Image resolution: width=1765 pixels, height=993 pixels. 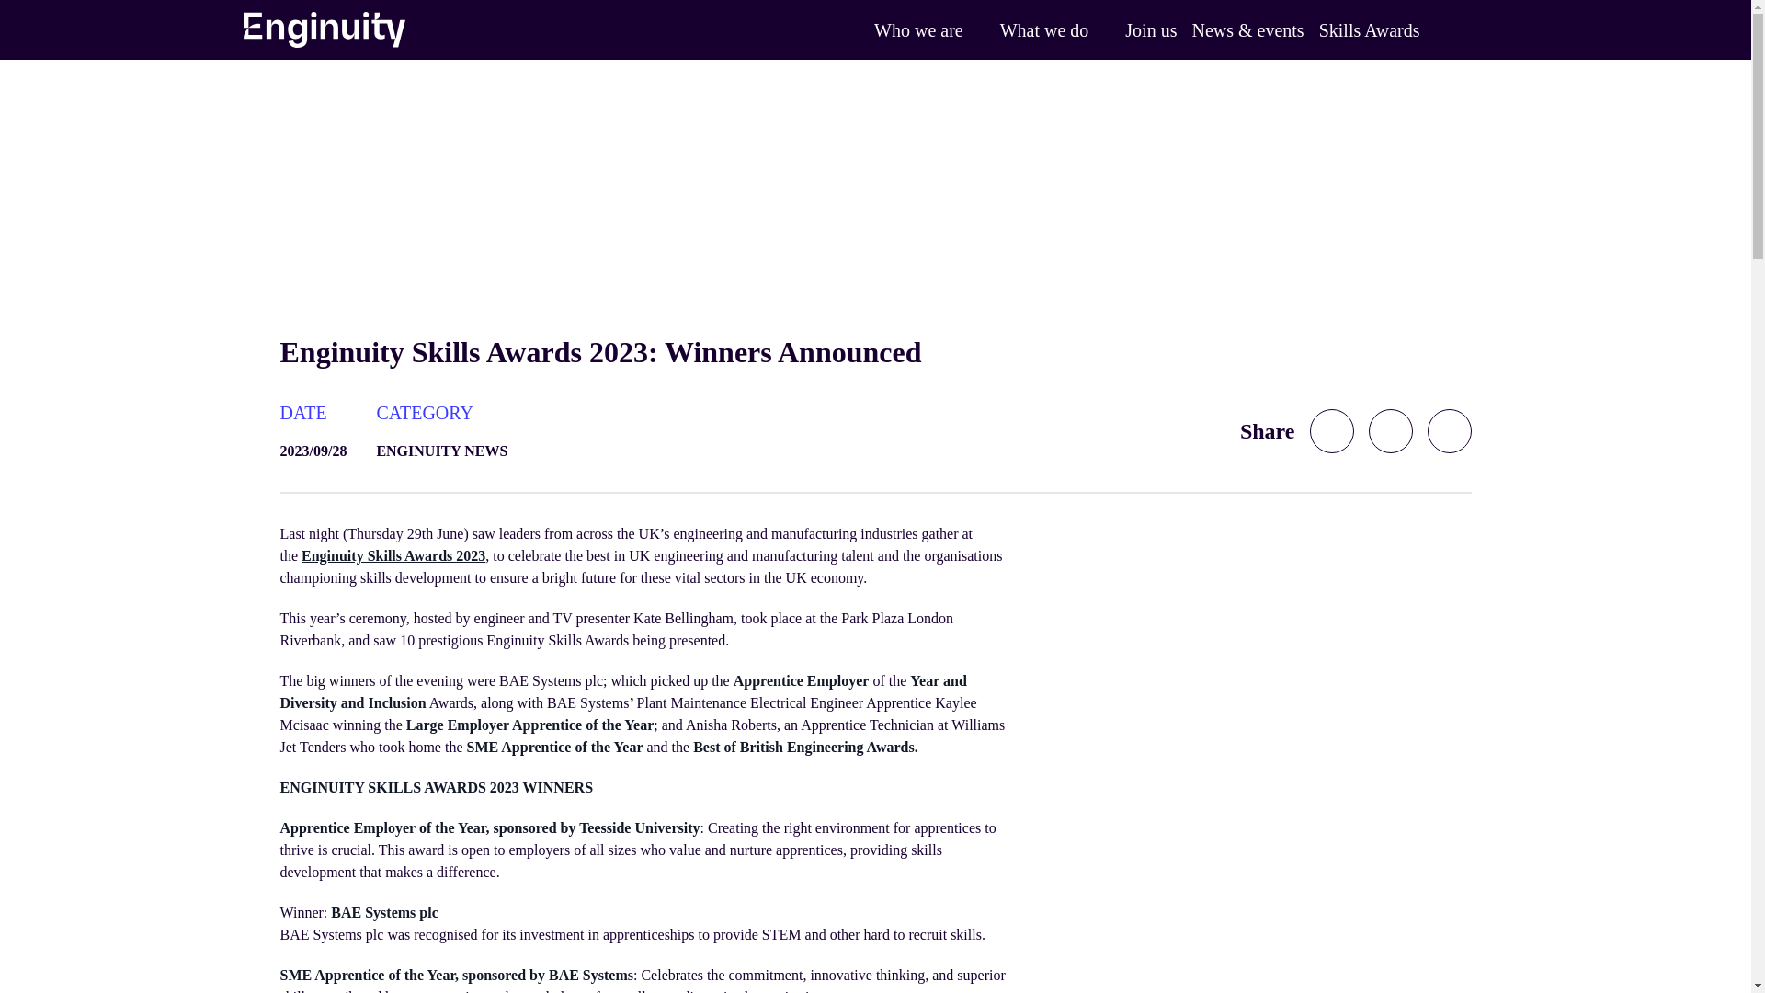 What do you see at coordinates (918, 29) in the screenshot?
I see `Who we are` at bounding box center [918, 29].